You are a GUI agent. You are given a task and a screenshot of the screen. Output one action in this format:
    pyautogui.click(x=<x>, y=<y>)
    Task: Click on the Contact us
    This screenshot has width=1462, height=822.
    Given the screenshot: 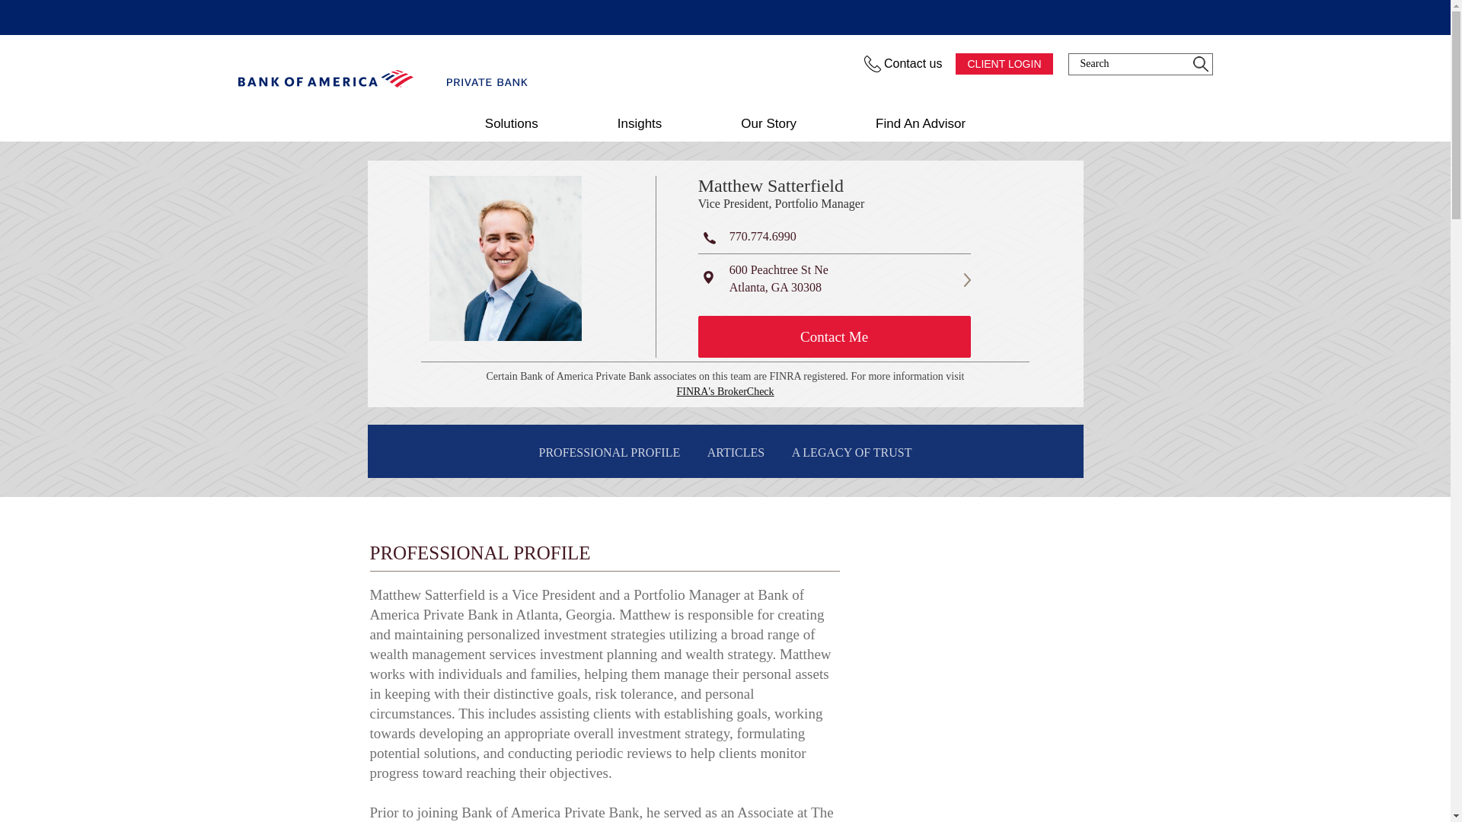 What is the action you would take?
    pyautogui.click(x=904, y=64)
    